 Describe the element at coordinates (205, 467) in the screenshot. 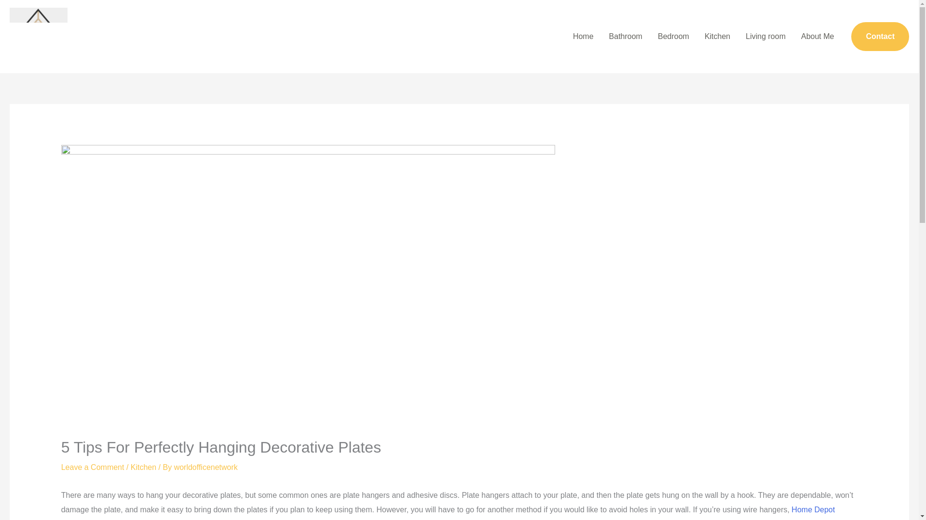

I see `worldofficenetwork` at that location.